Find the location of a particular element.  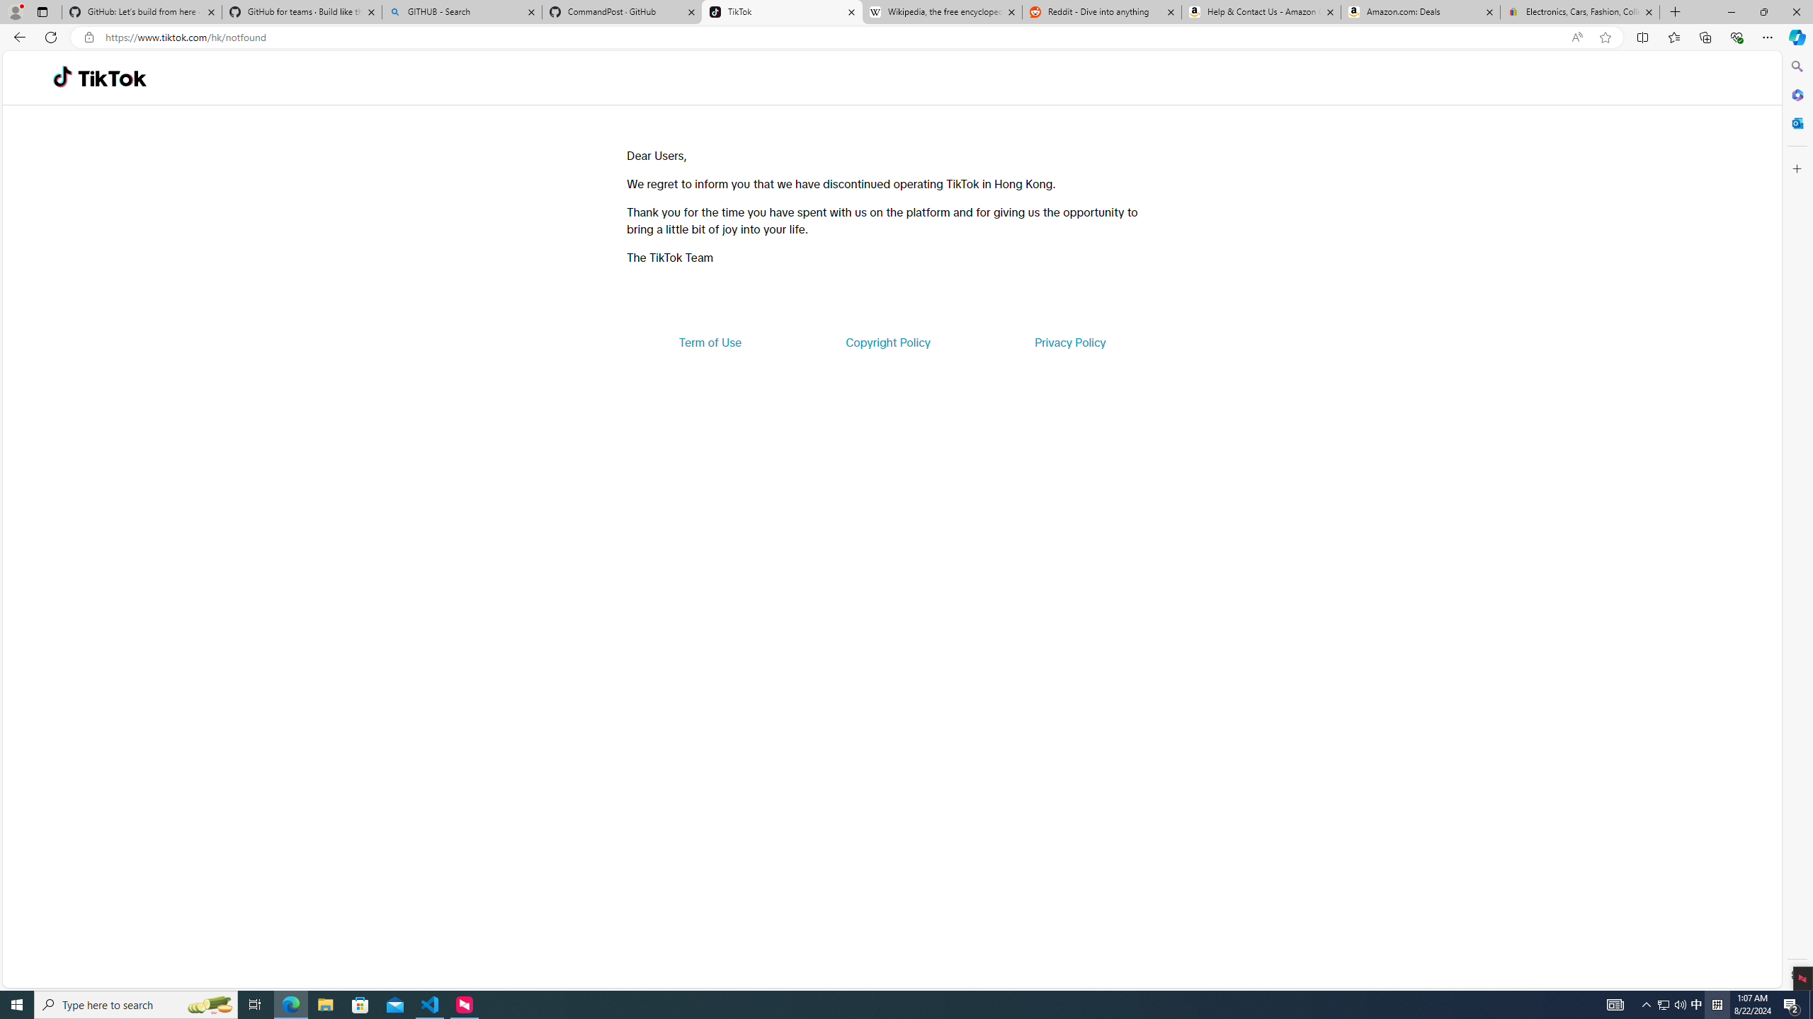

Search is located at coordinates (1796, 67).